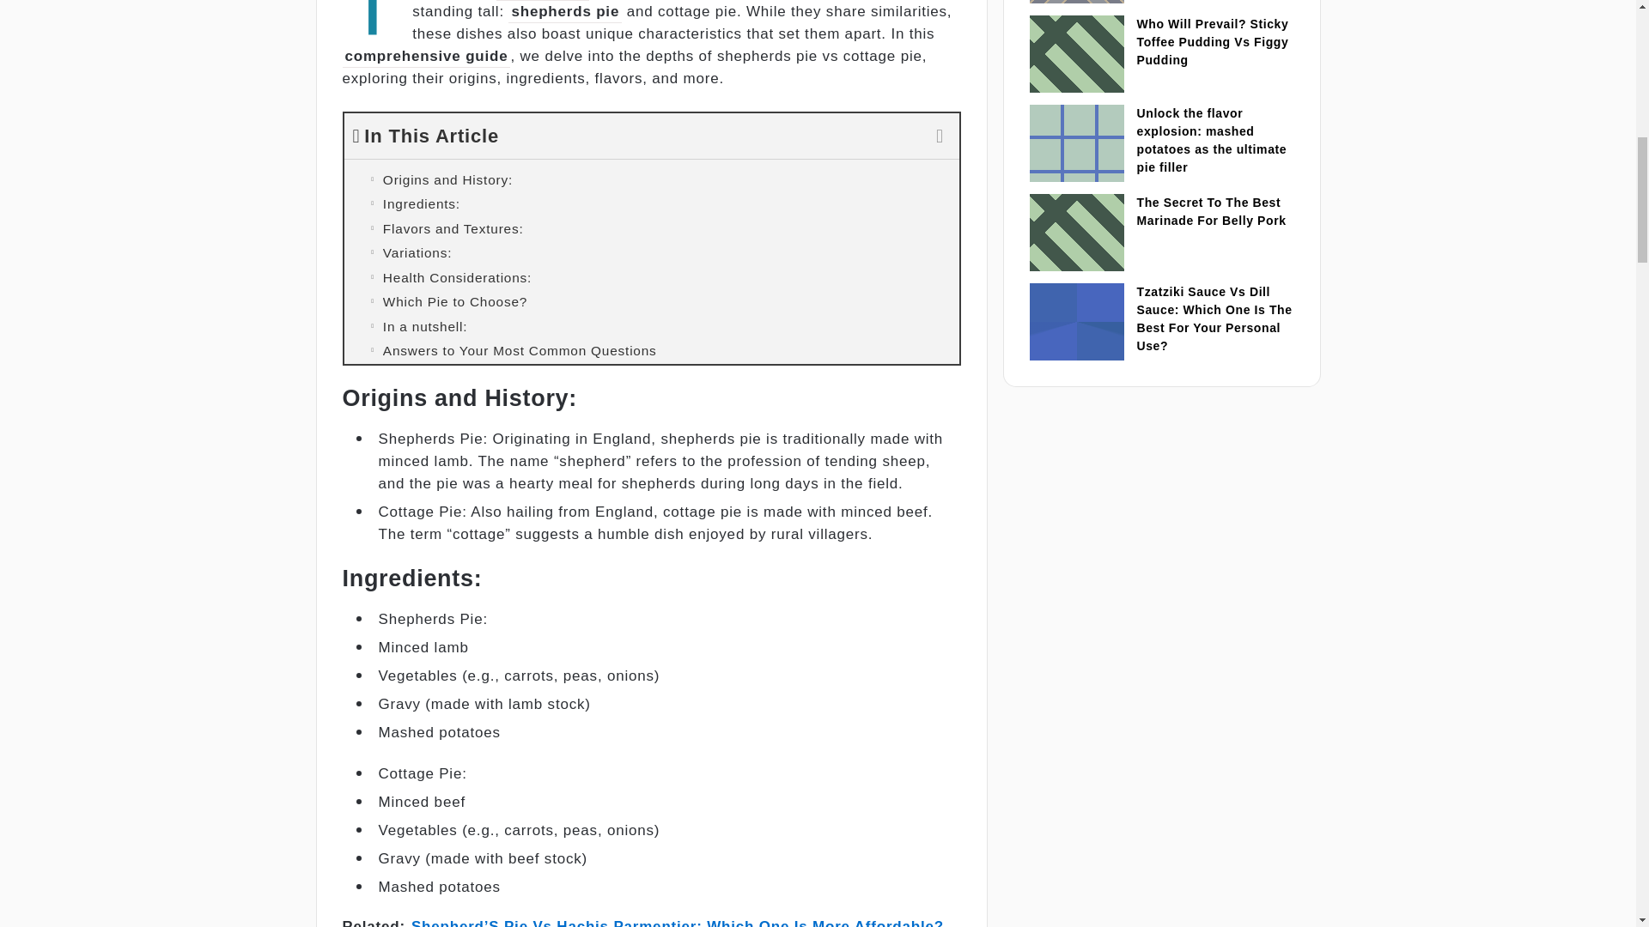  What do you see at coordinates (650, 327) in the screenshot?
I see `In a nutshell:` at bounding box center [650, 327].